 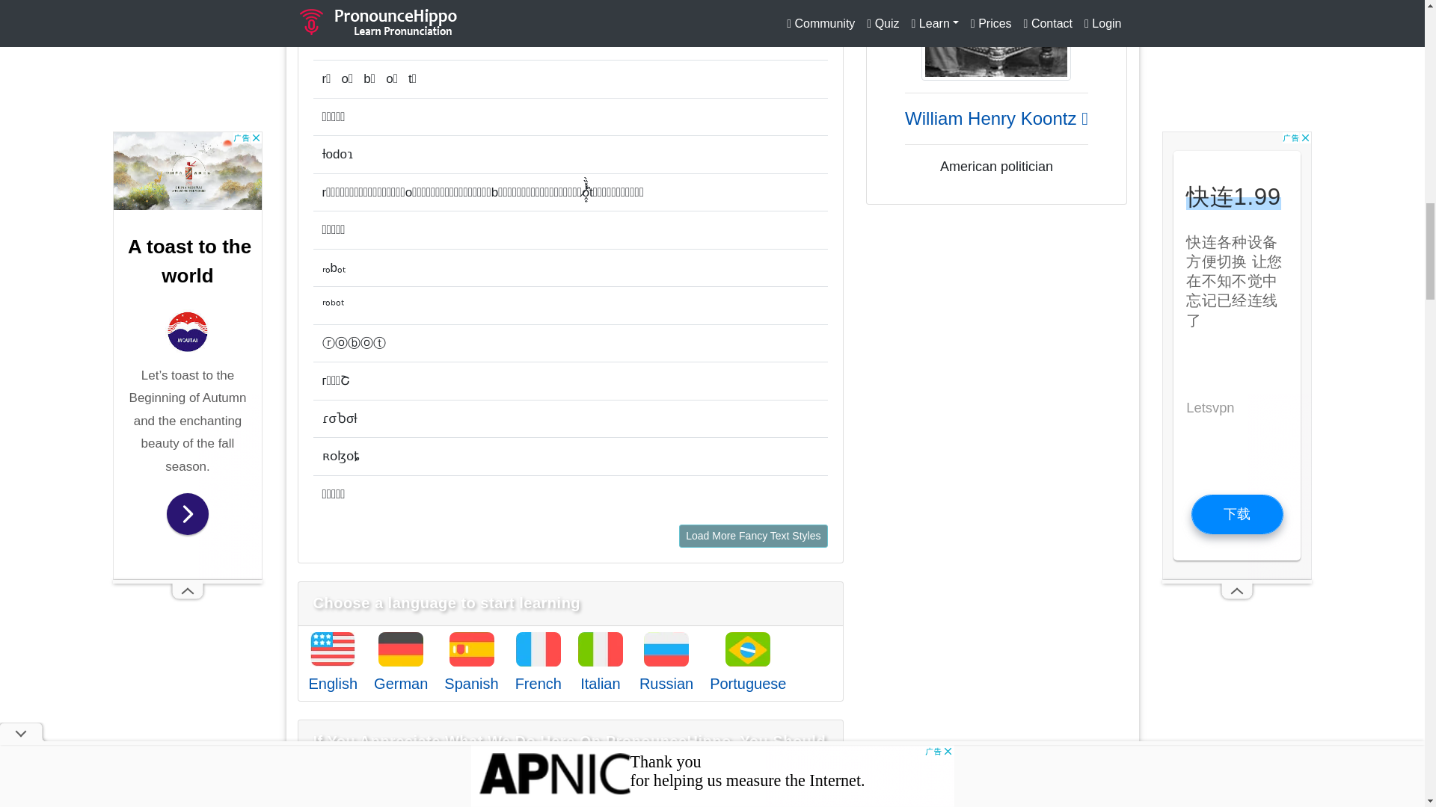 I want to click on German, so click(x=401, y=683).